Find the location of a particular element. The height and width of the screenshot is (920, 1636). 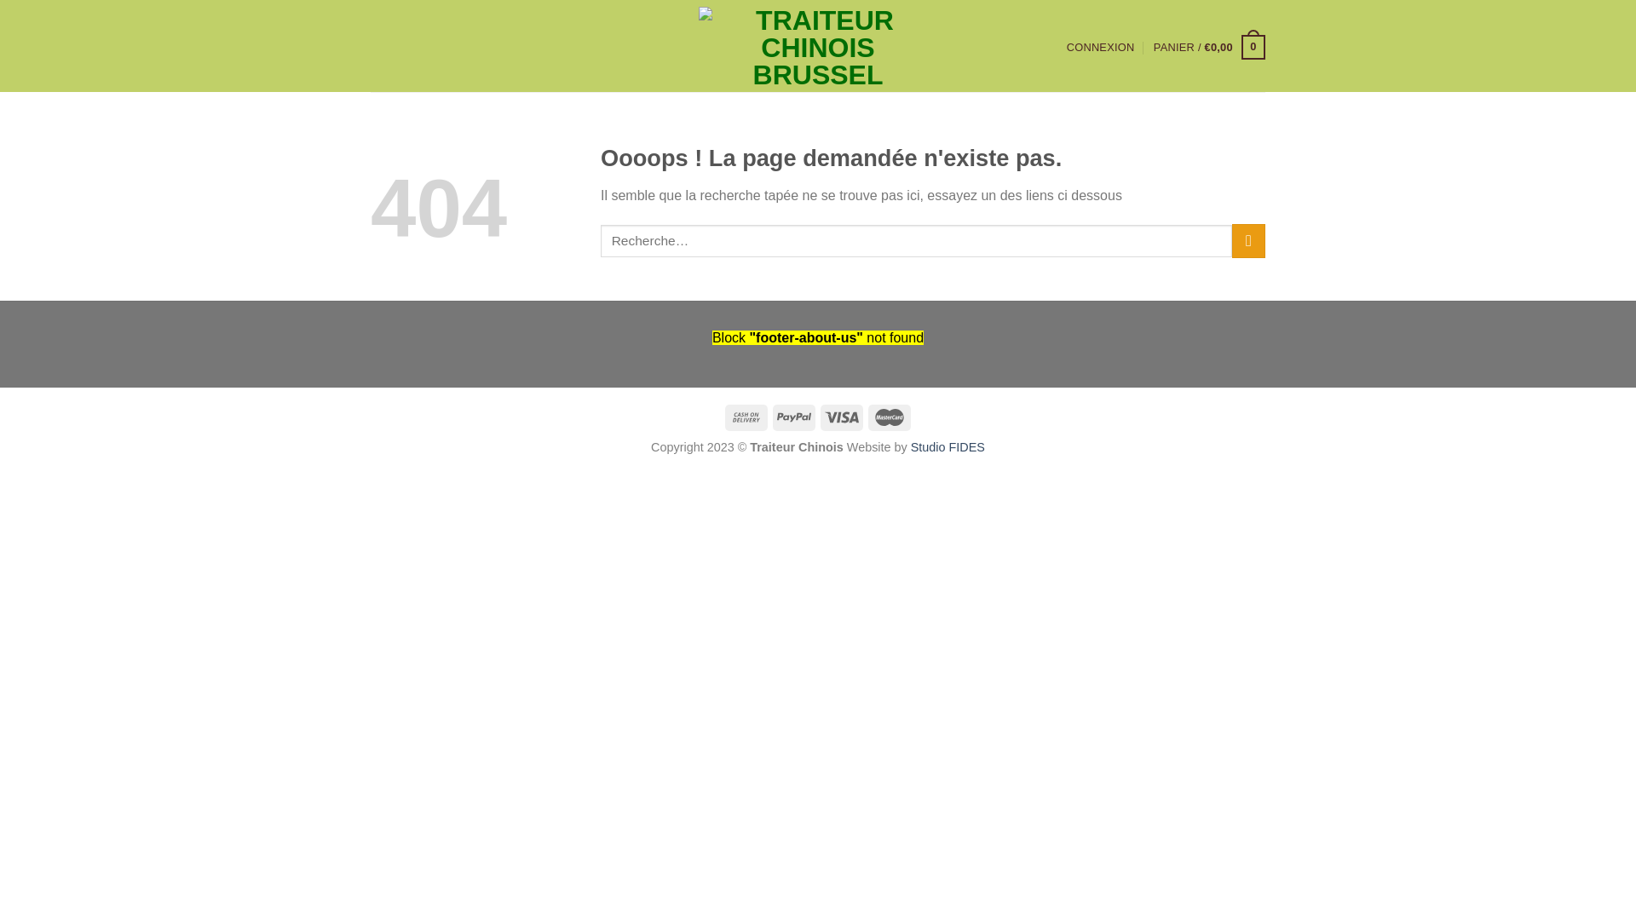

Traiteur Chinois Brussel - Fine Chinese takeaway in Brussels is located at coordinates (818, 46).